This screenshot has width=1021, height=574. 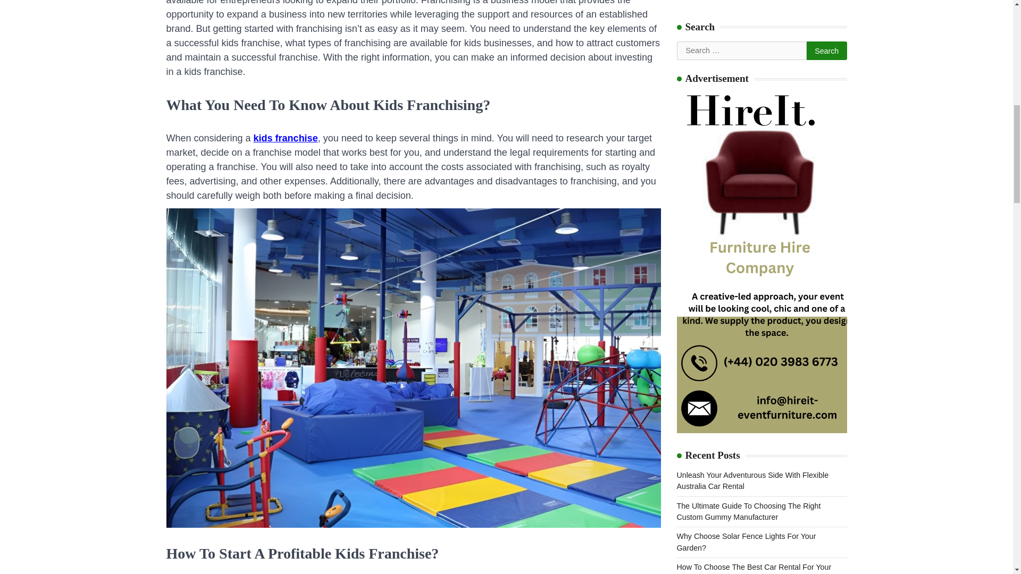 What do you see at coordinates (689, 408) in the screenshot?
I see `Finance` at bounding box center [689, 408].